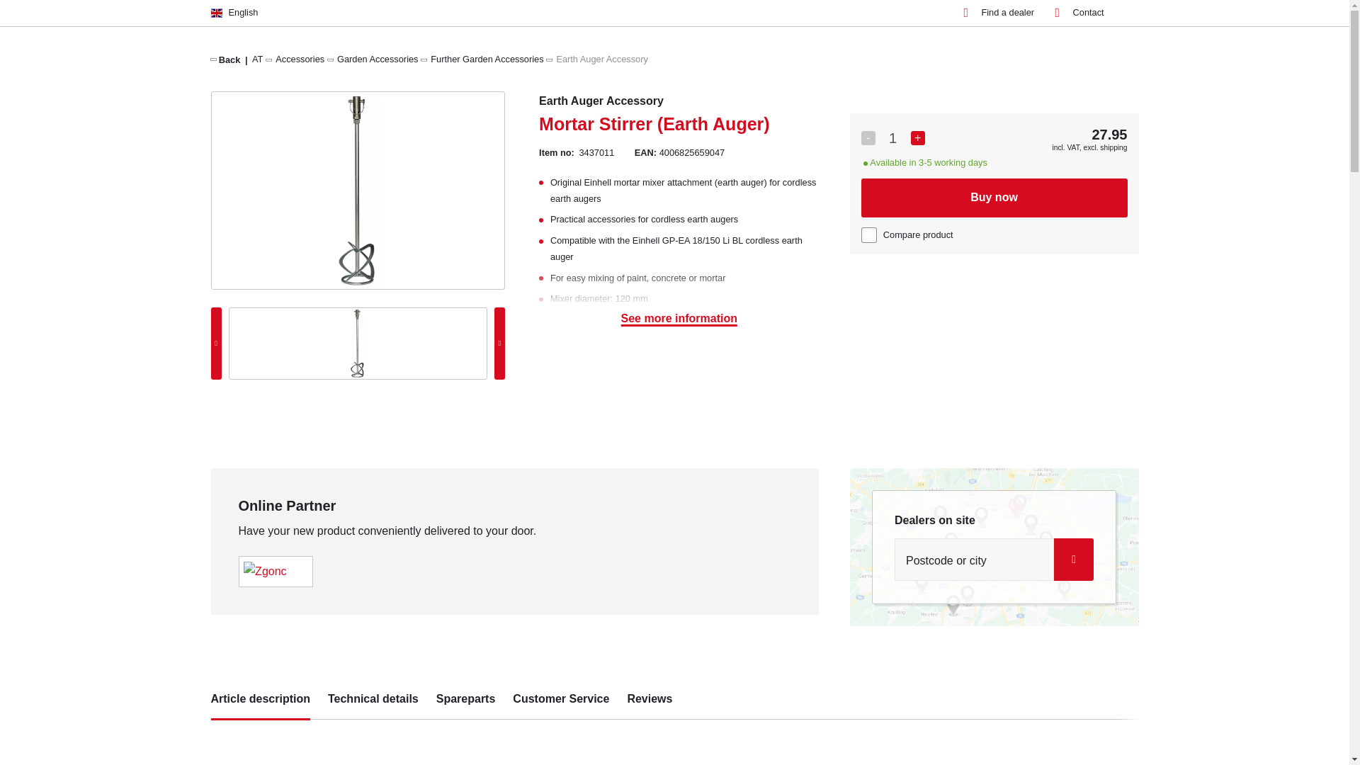 The width and height of the screenshot is (1360, 765). I want to click on Further Garden Accessories, so click(487, 58).